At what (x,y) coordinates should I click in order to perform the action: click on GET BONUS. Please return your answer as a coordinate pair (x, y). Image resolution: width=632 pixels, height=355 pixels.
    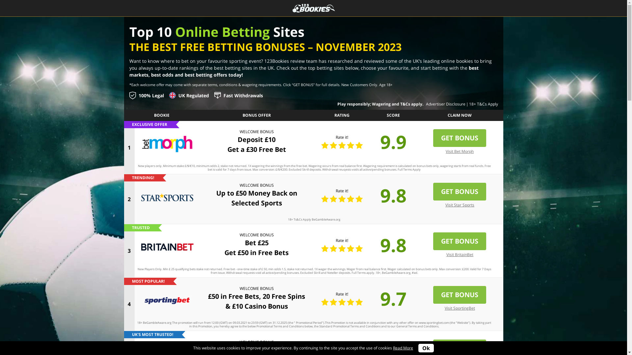
    Looking at the image, I should click on (460, 295).